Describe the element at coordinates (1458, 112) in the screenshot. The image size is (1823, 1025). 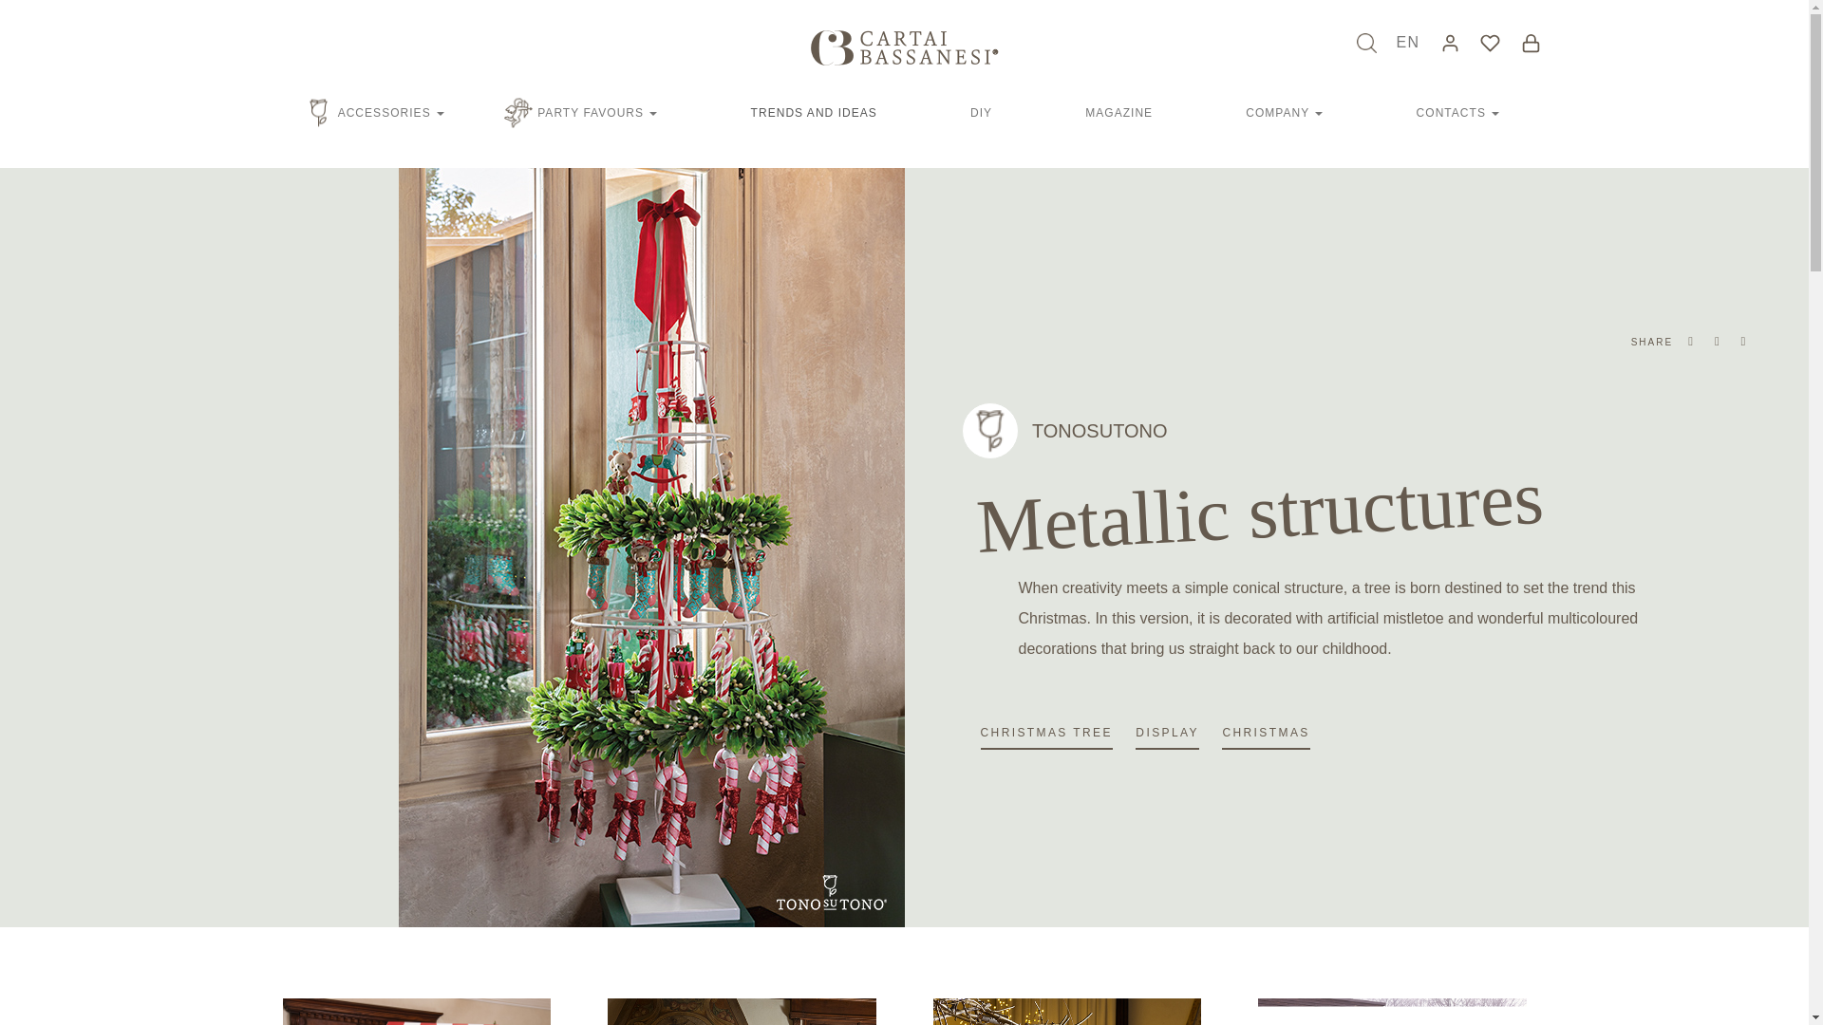
I see `CONTACTS` at that location.